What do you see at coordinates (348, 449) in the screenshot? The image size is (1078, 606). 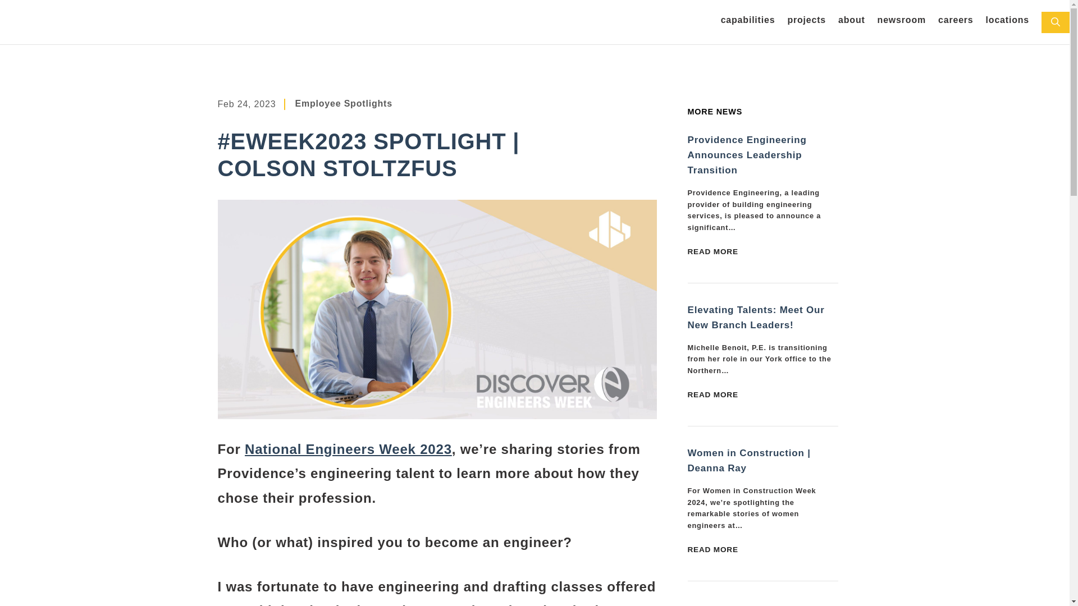 I see `National Engineers Week 2023` at bounding box center [348, 449].